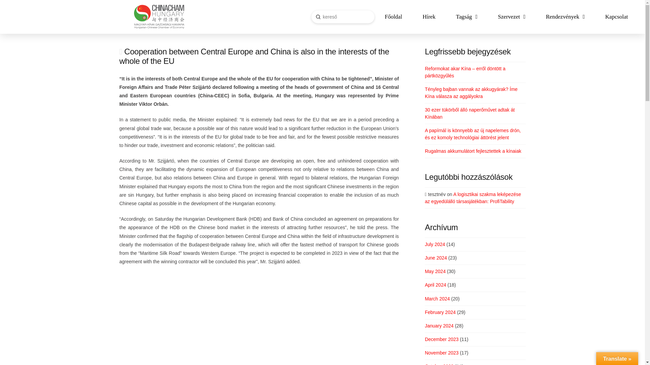  Describe the element at coordinates (435, 285) in the screenshot. I see `April 2024` at that location.